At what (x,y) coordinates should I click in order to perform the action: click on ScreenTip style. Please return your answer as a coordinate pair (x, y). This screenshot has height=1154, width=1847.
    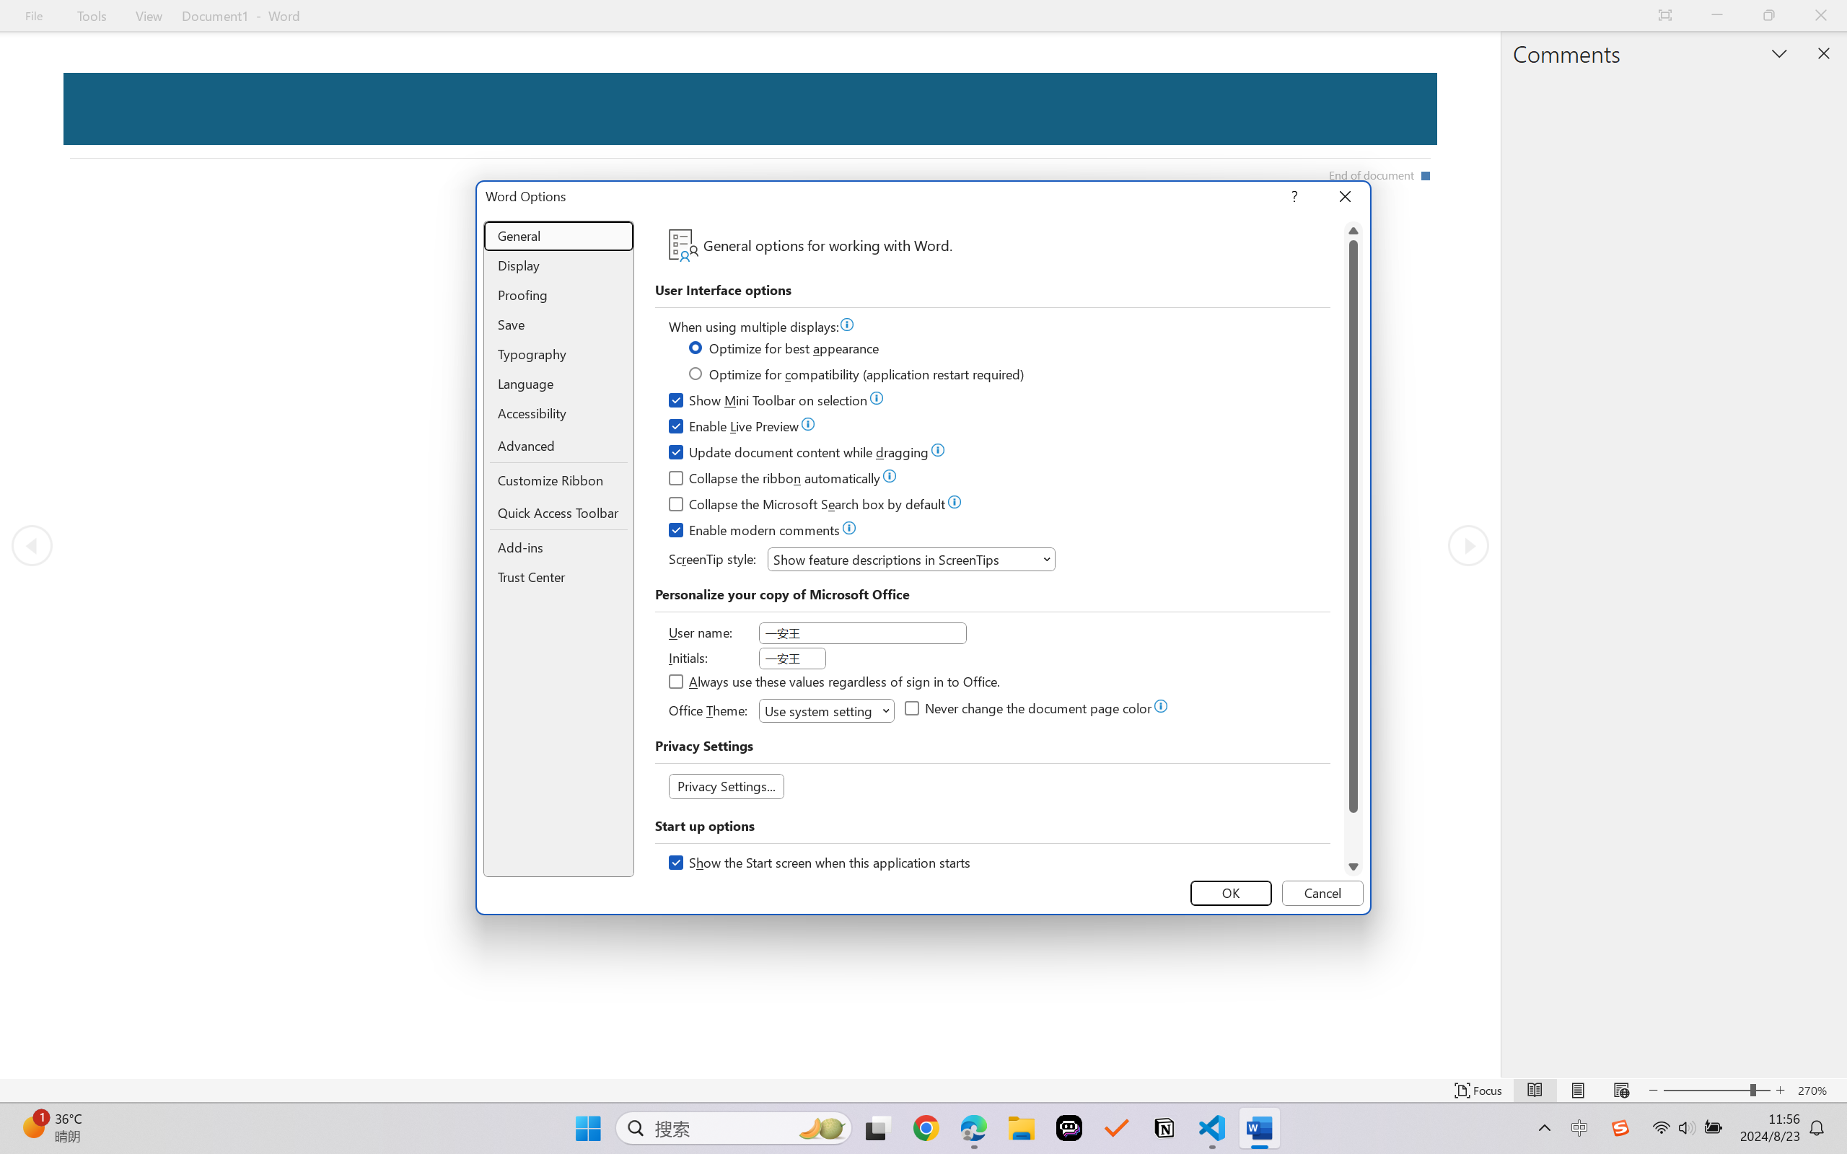
    Looking at the image, I should click on (911, 559).